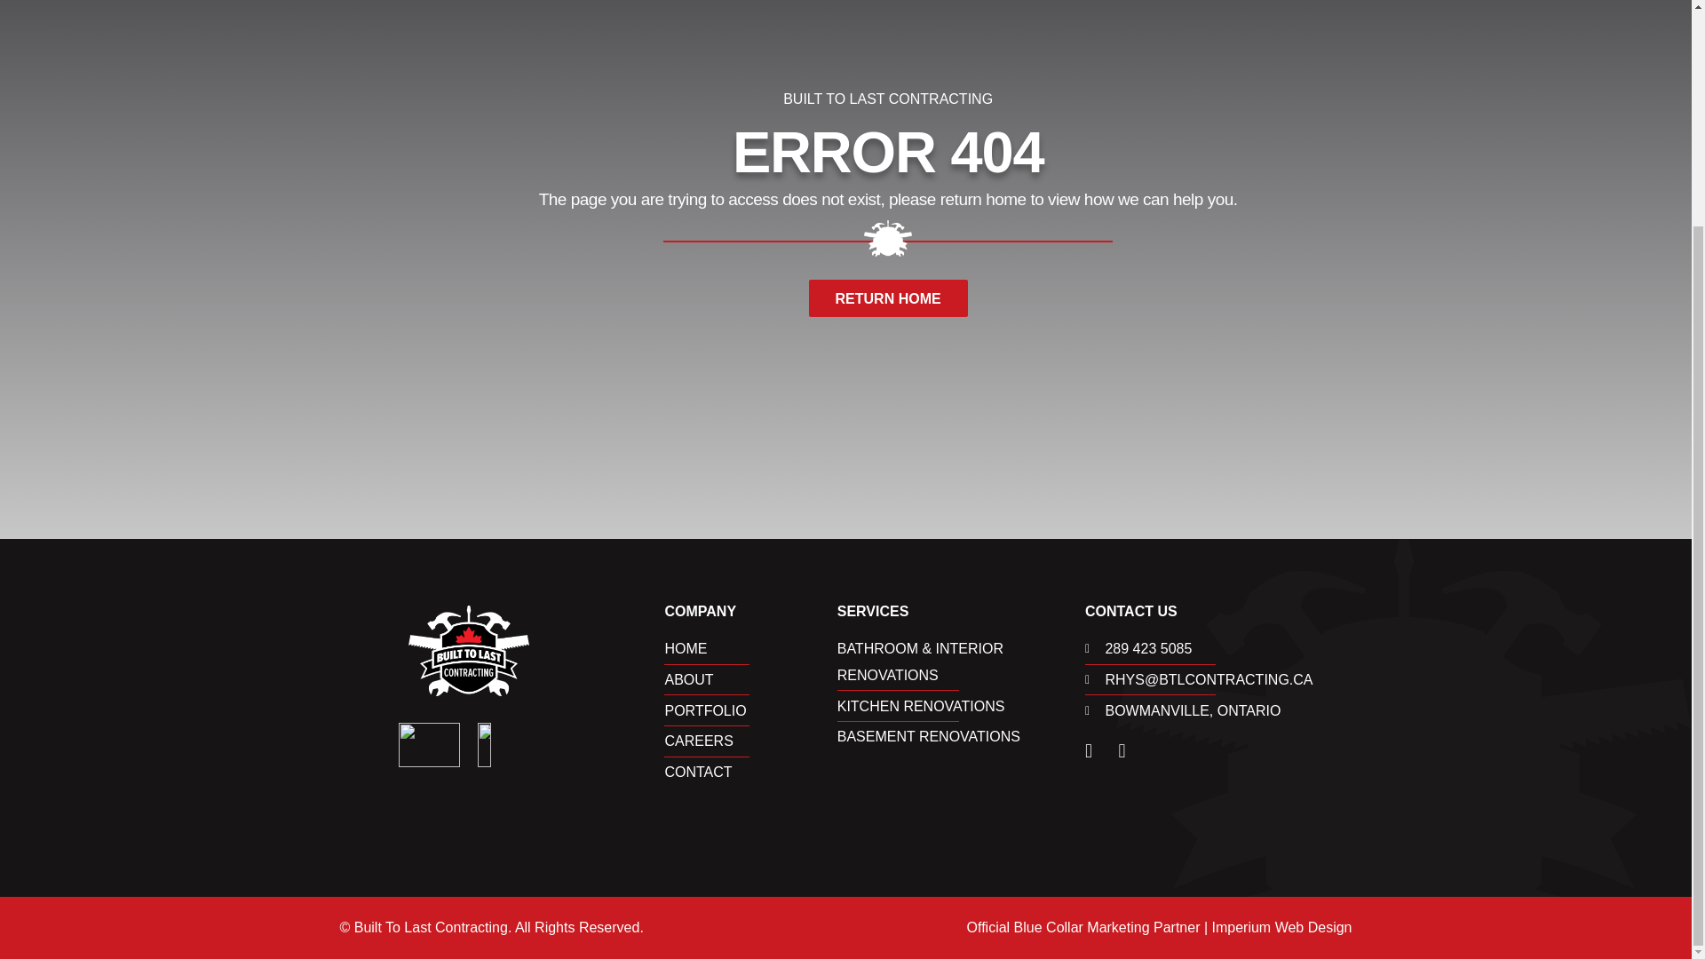 The height and width of the screenshot is (959, 1705). I want to click on HOME, so click(750, 649).